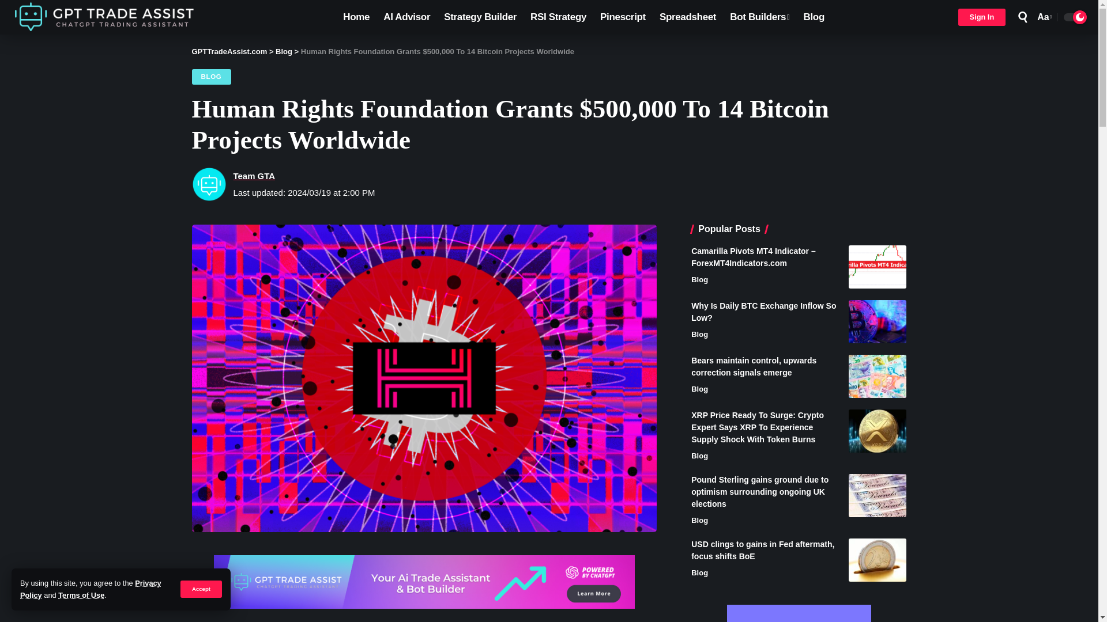 This screenshot has width=1107, height=622. What do you see at coordinates (81, 596) in the screenshot?
I see `Terms of Use` at bounding box center [81, 596].